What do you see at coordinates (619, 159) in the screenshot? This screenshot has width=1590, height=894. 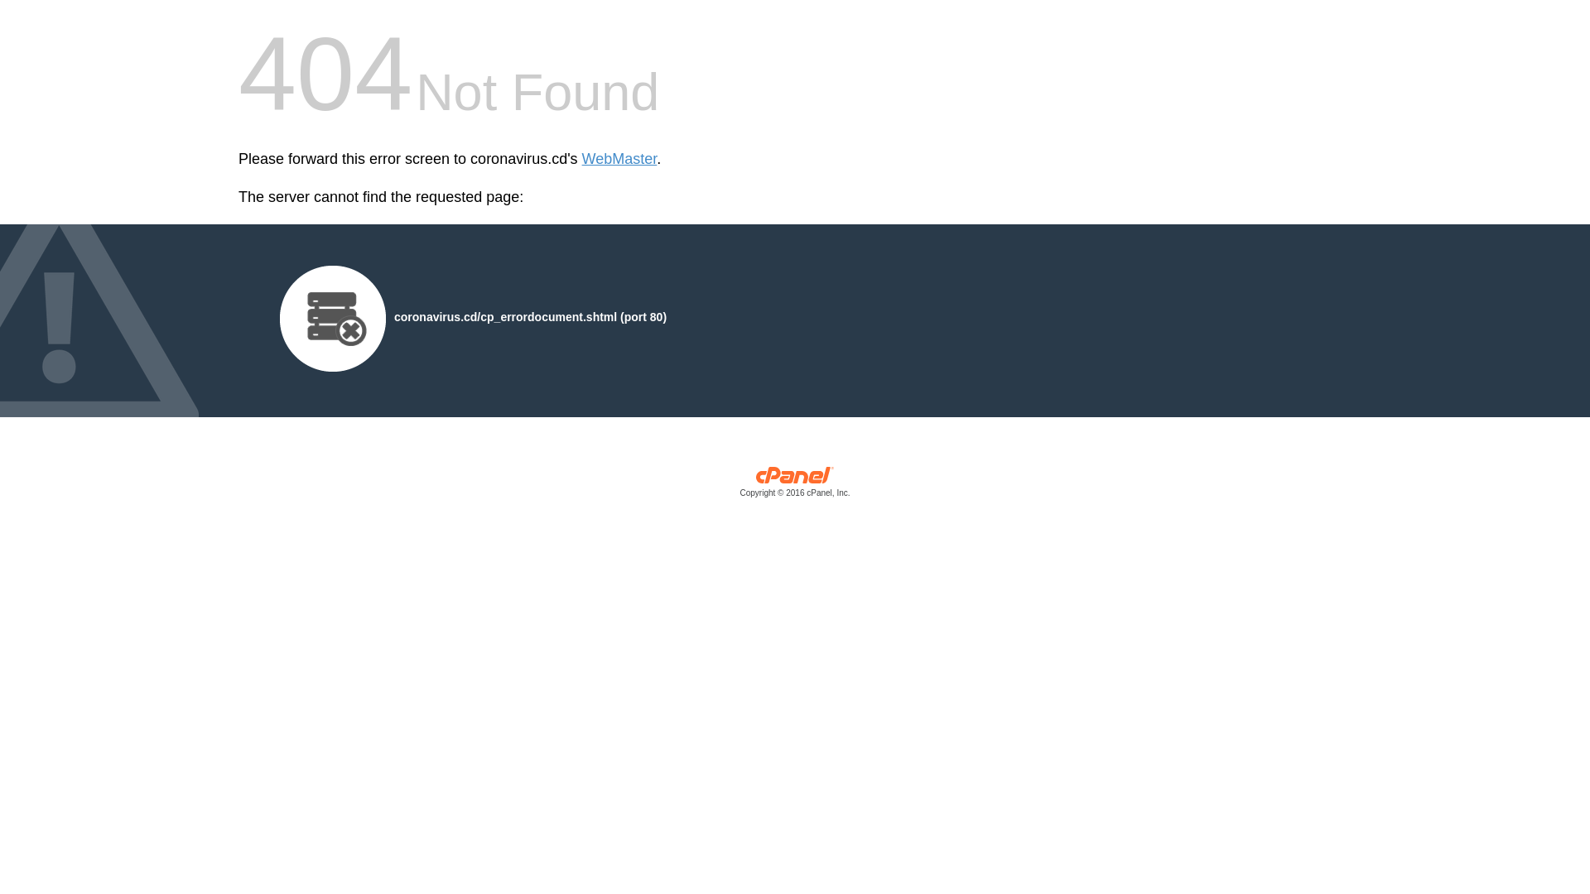 I see `WebMaster` at bounding box center [619, 159].